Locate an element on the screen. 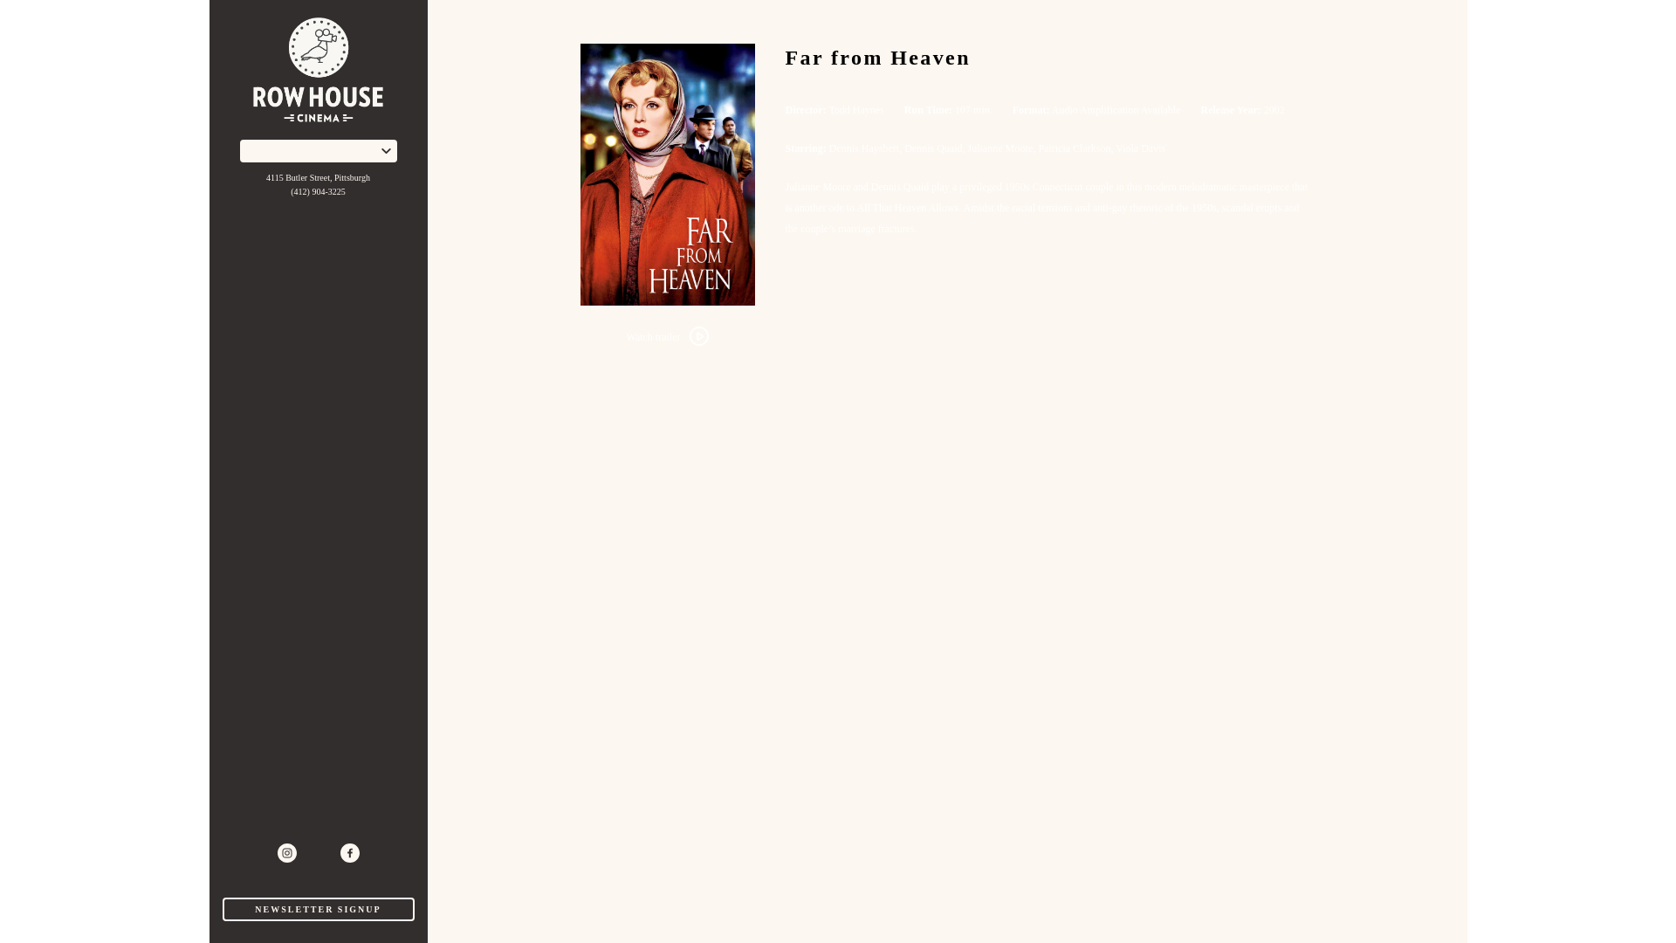 Image resolution: width=1676 pixels, height=943 pixels. facebook is located at coordinates (349, 852).